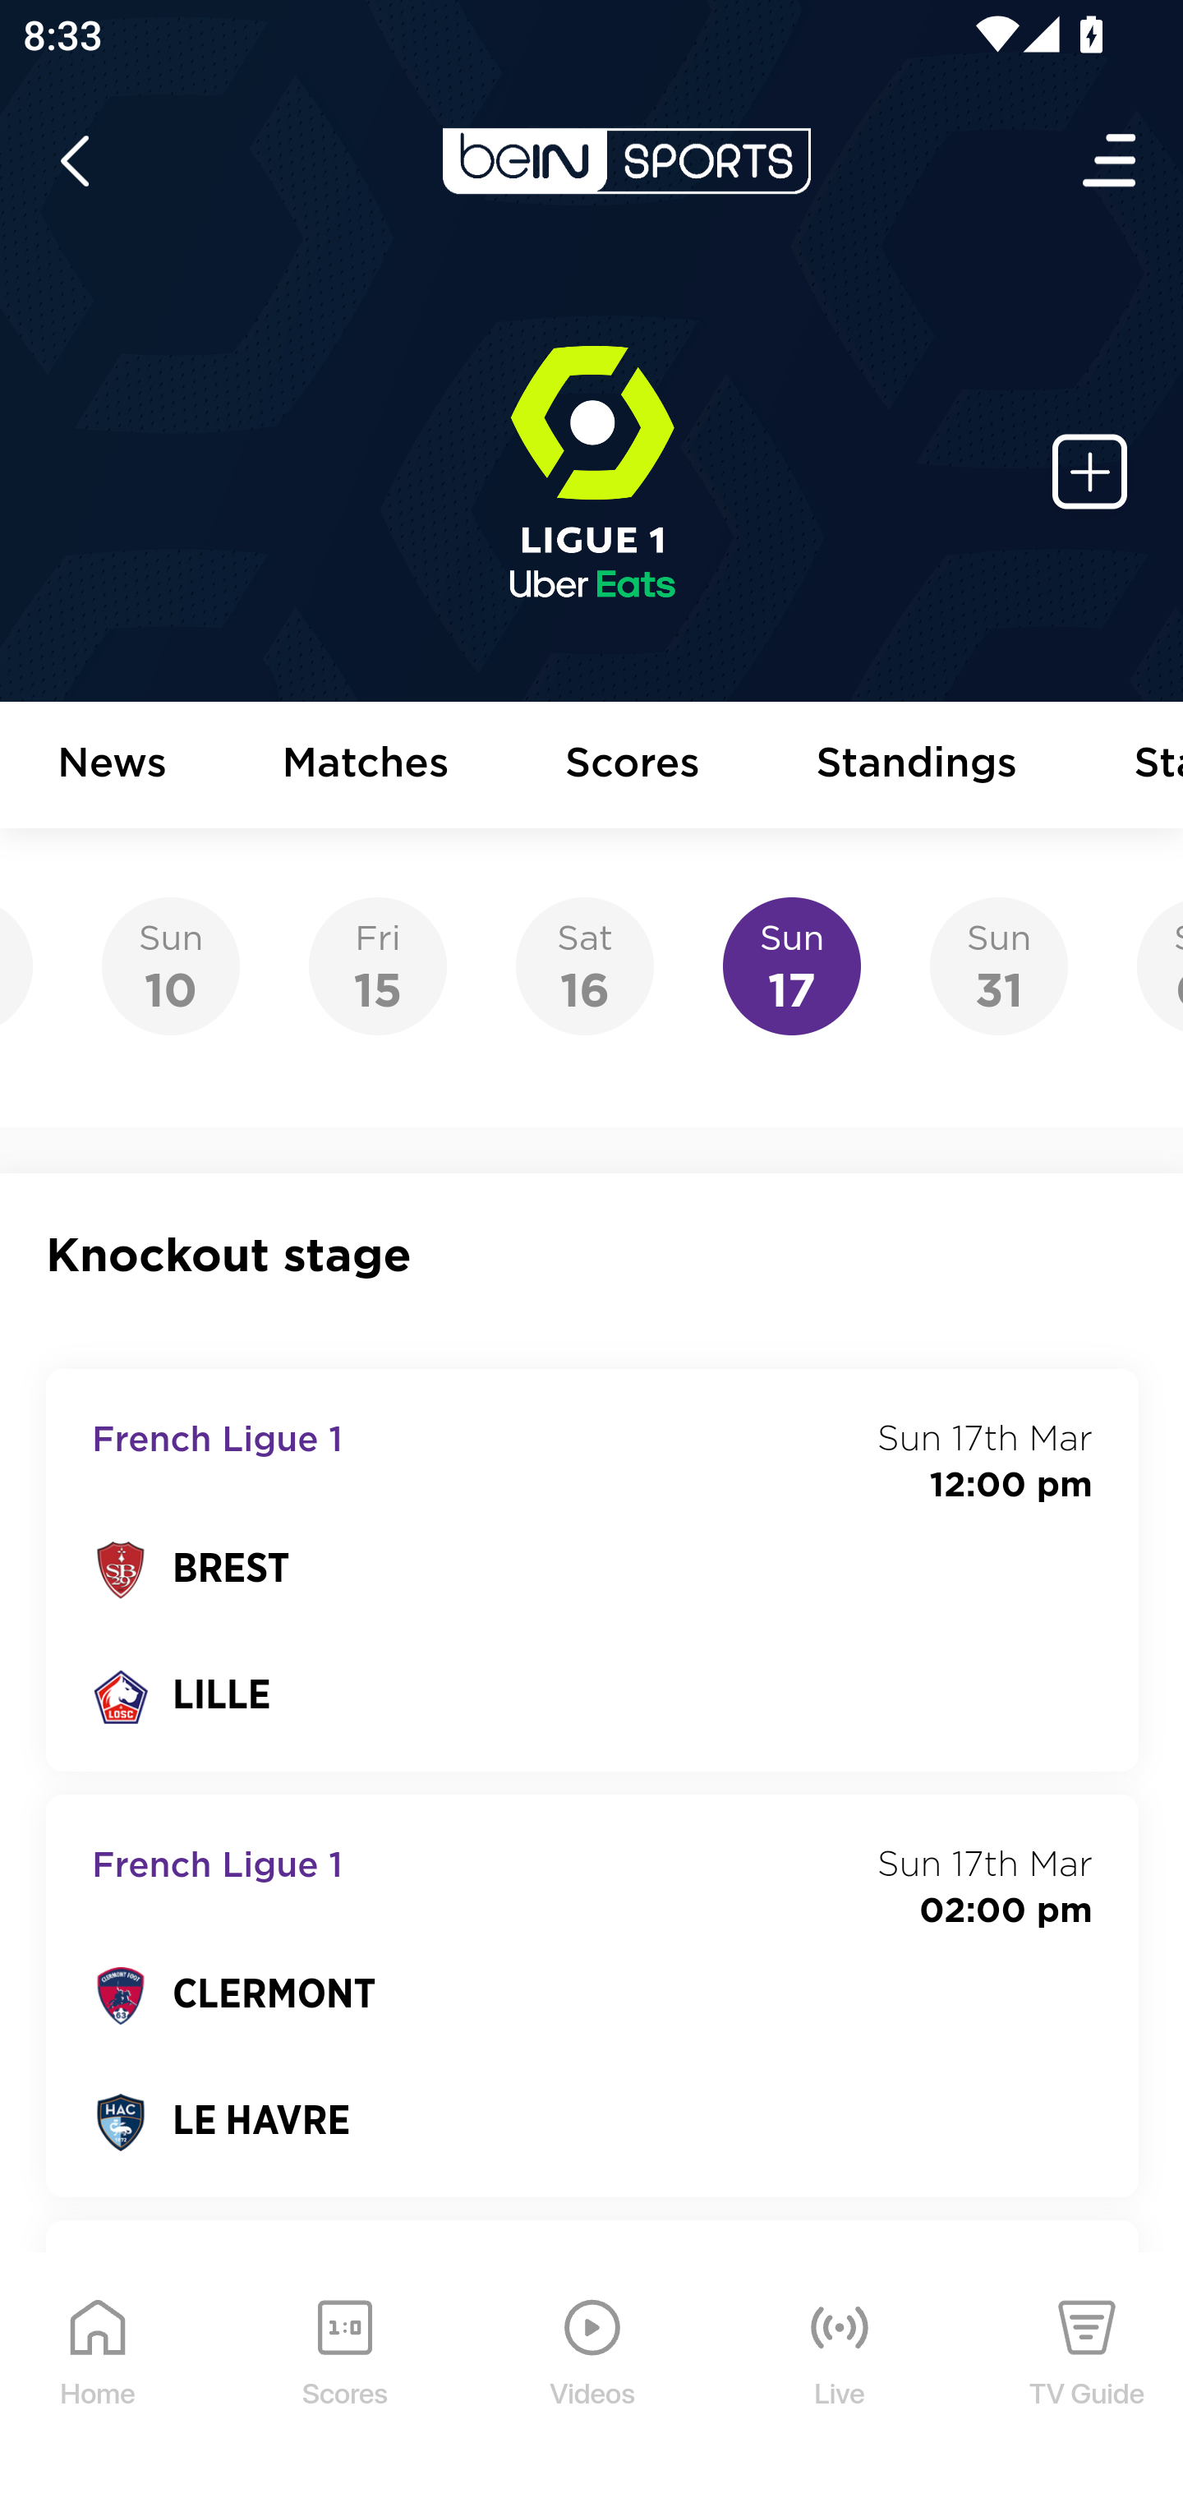  I want to click on Matches, so click(366, 766).